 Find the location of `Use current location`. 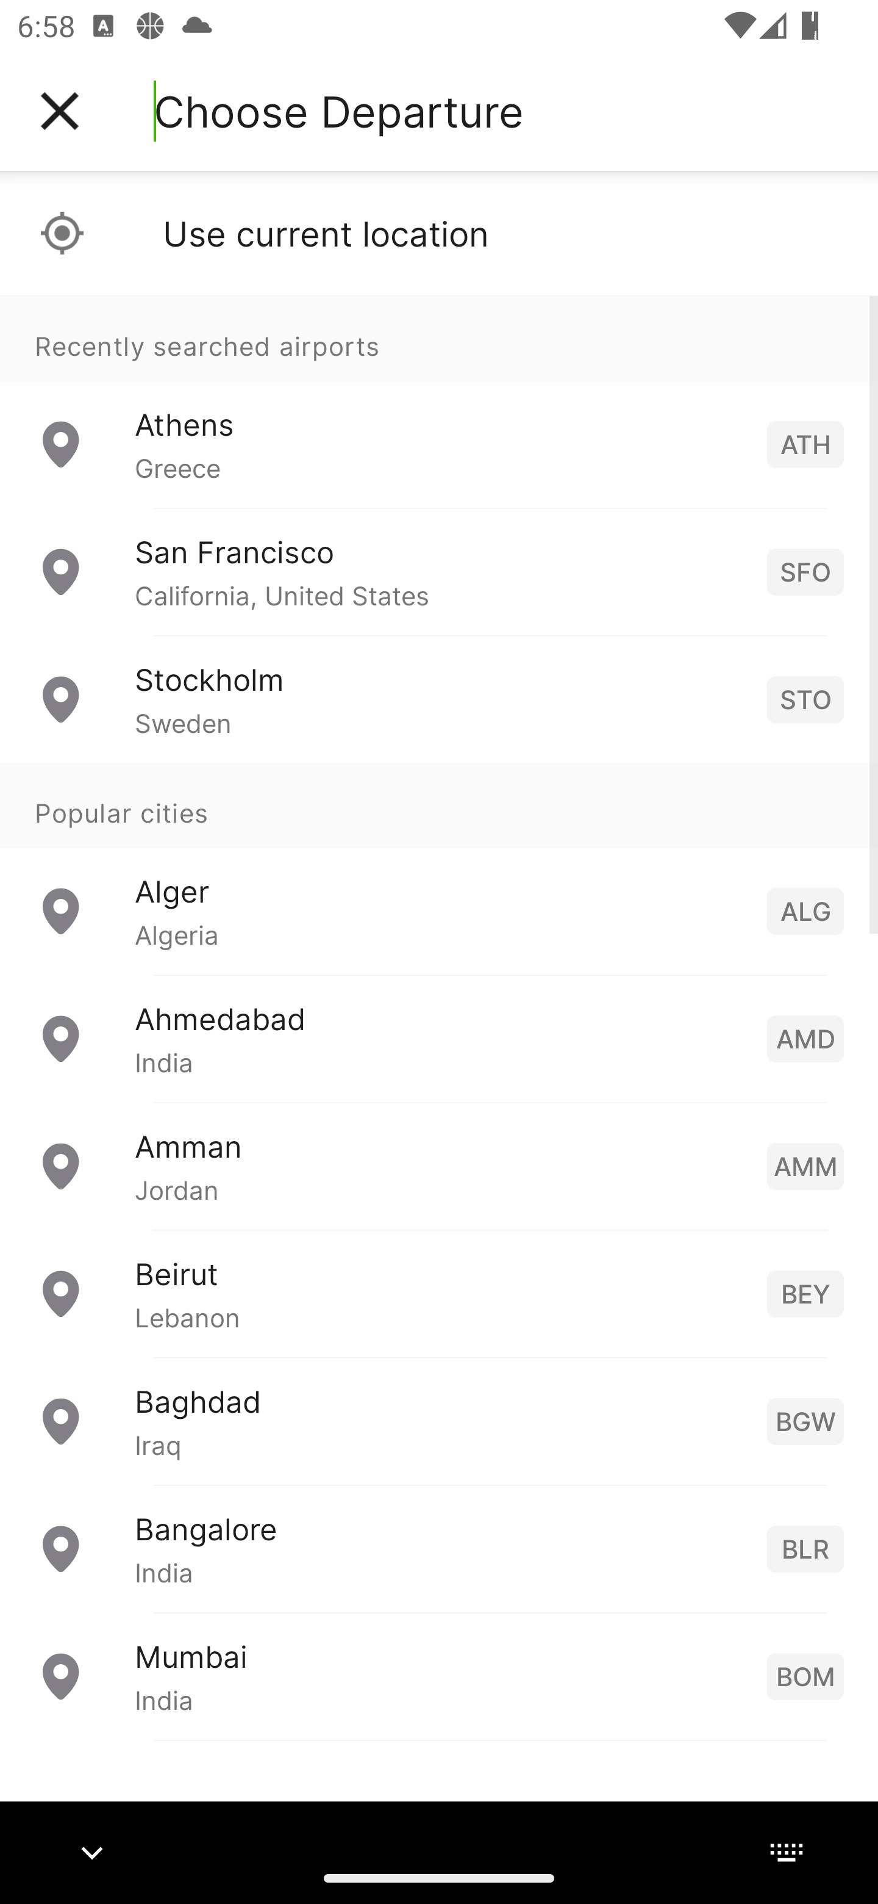

Use current location is located at coordinates (439, 233).